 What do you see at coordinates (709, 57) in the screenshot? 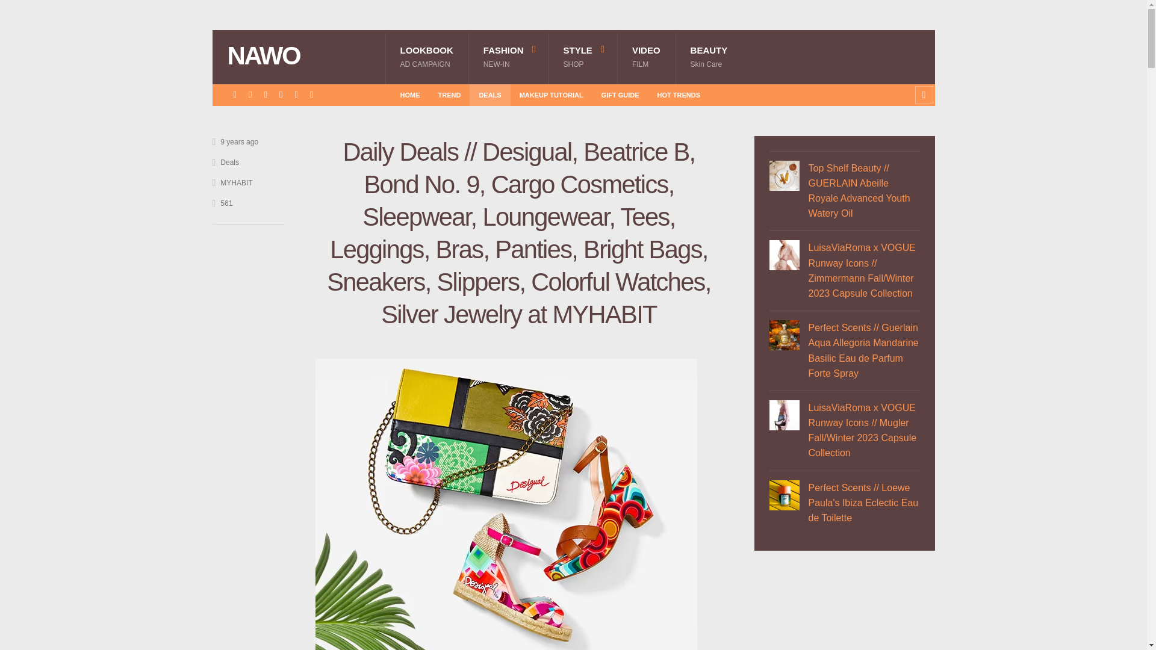
I see `MAKEUP TUTORIAL` at bounding box center [709, 57].